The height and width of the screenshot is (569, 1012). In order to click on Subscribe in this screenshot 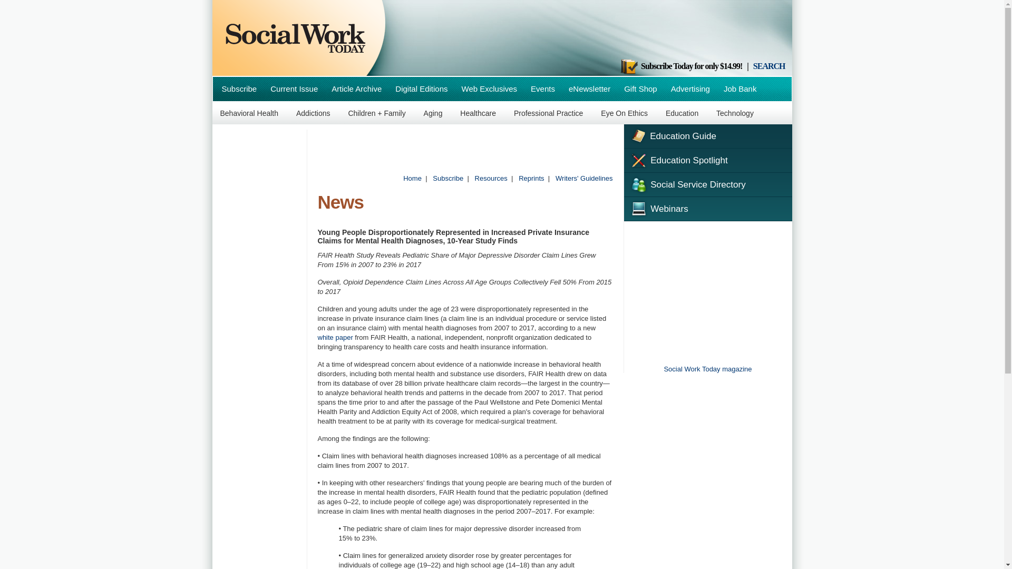, I will do `click(448, 178)`.